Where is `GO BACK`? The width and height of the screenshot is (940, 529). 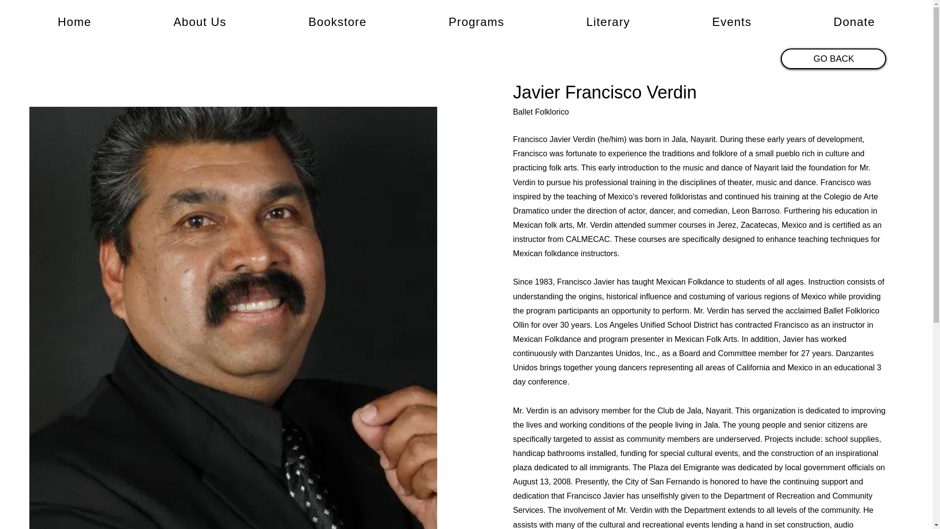
GO BACK is located at coordinates (833, 59).